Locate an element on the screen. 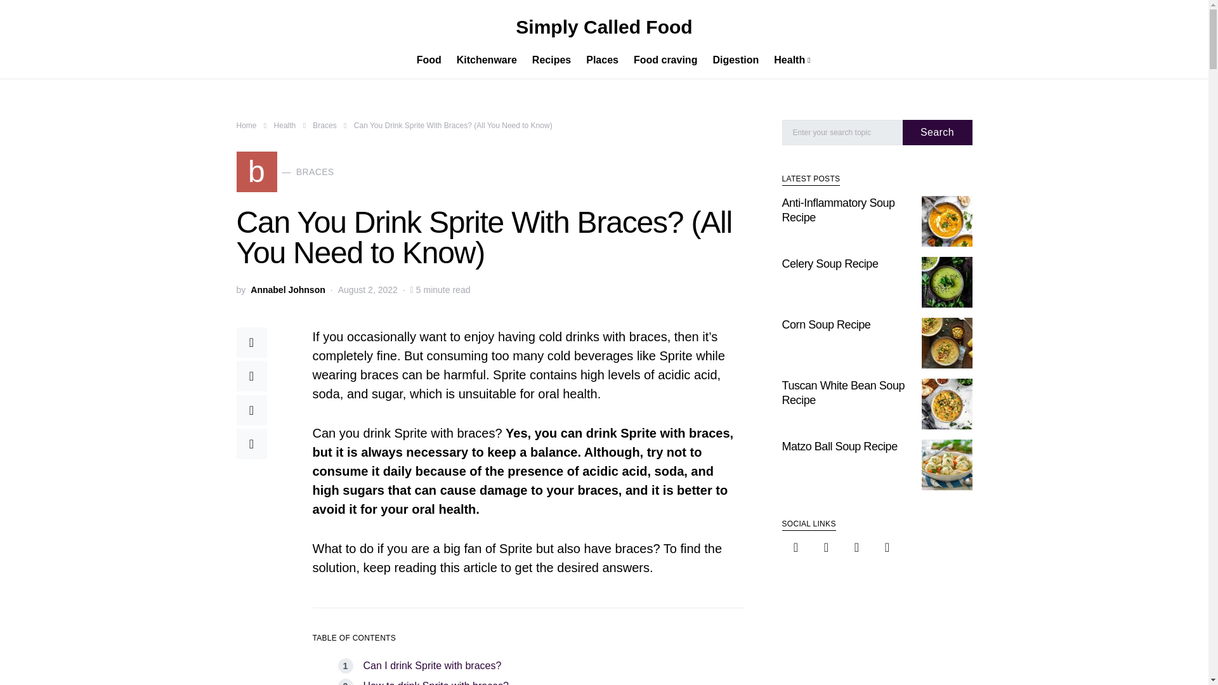 The image size is (1218, 685). Recipes is located at coordinates (285, 171).